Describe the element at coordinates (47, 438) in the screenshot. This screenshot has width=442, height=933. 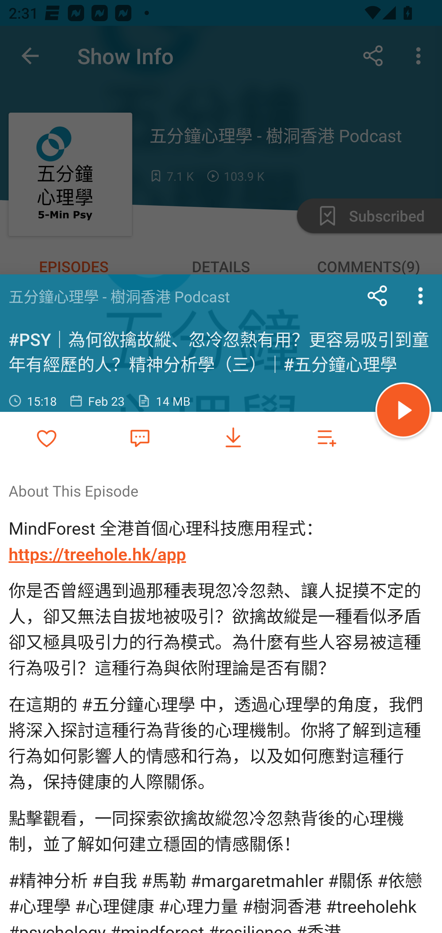
I see `Add to Favorites` at that location.